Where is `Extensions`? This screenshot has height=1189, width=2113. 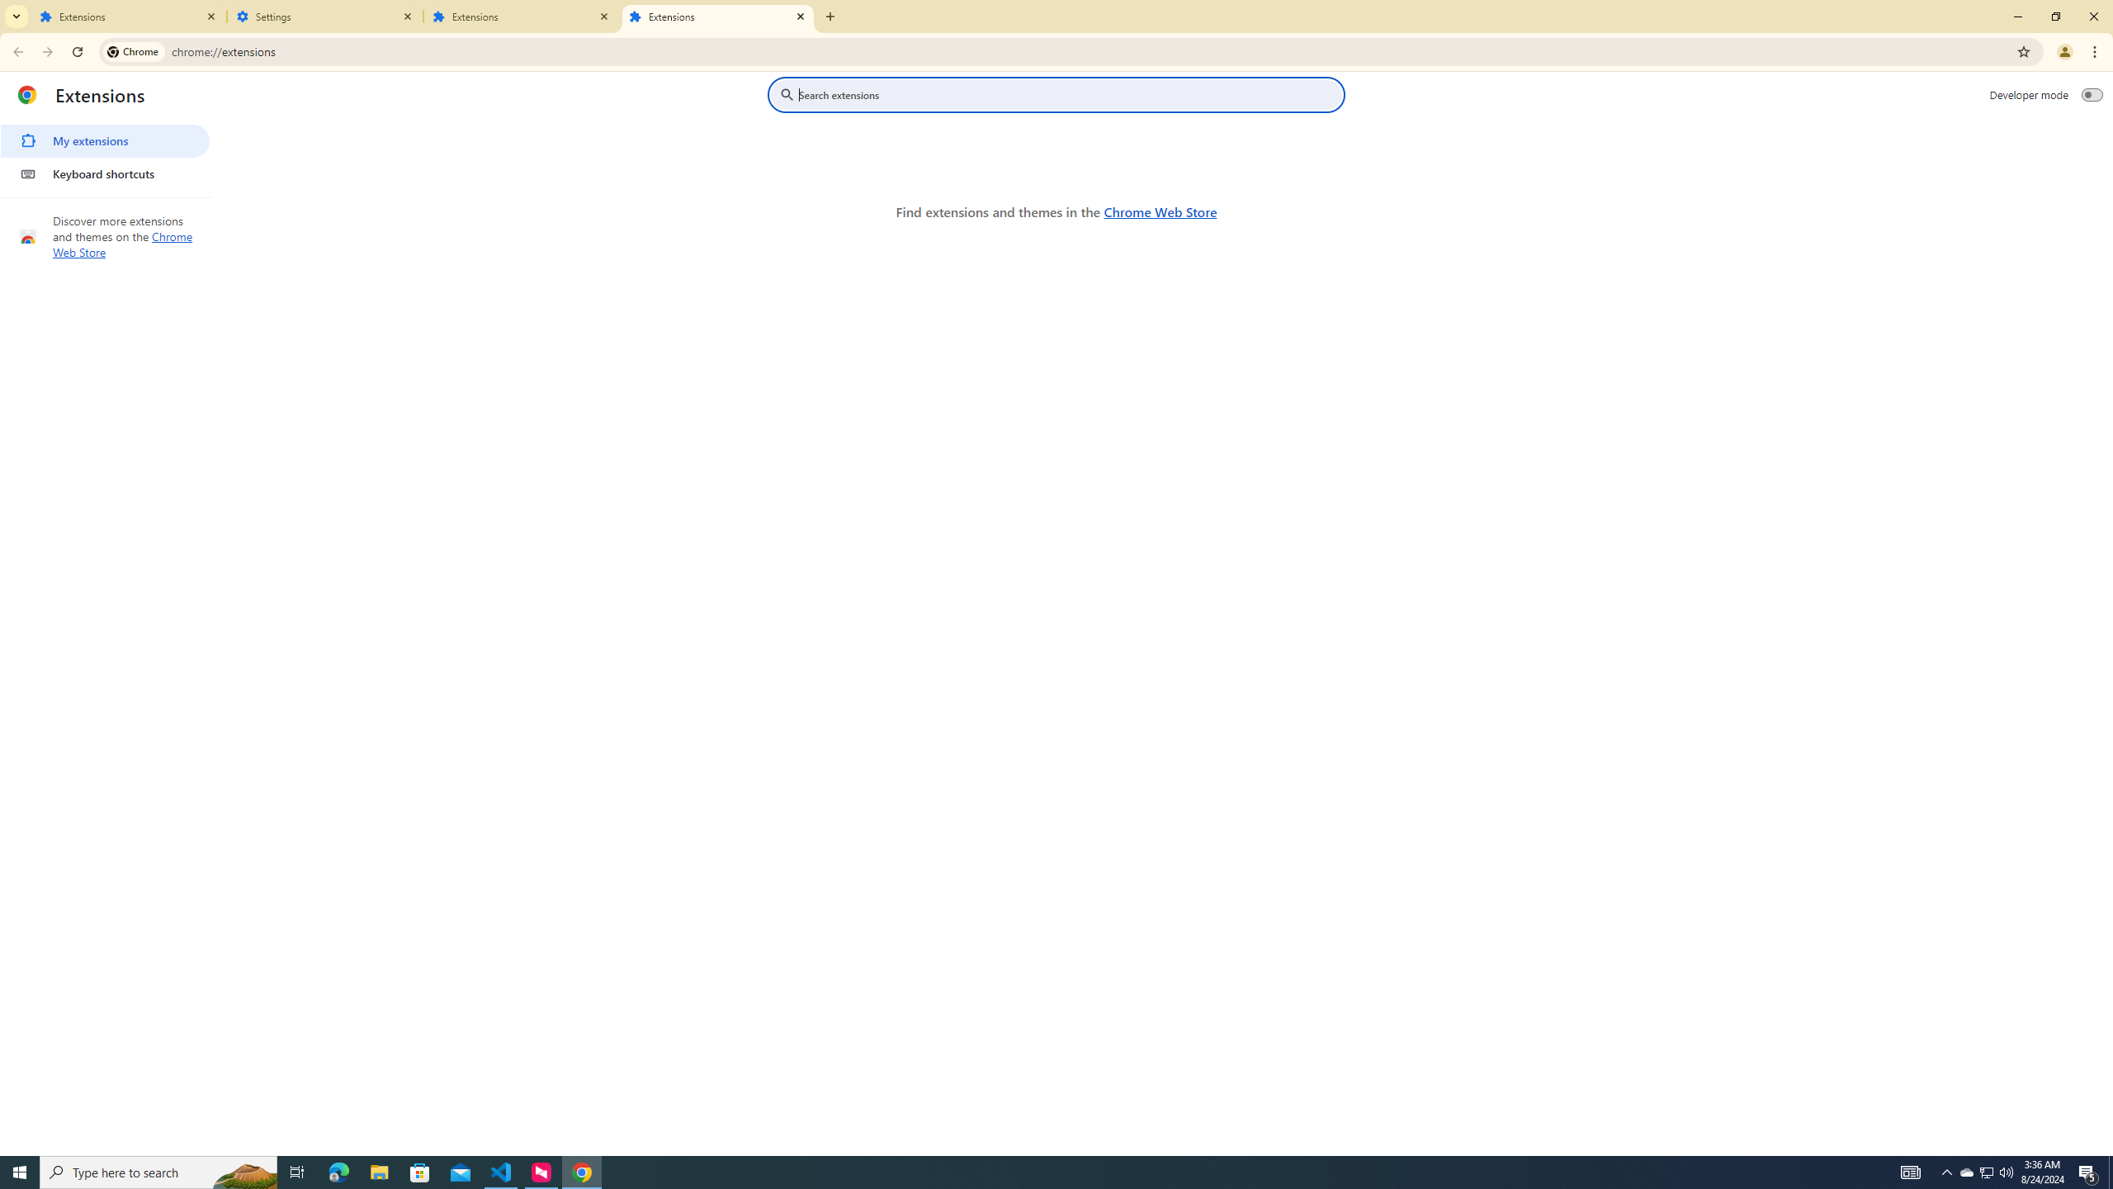 Extensions is located at coordinates (522, 17).